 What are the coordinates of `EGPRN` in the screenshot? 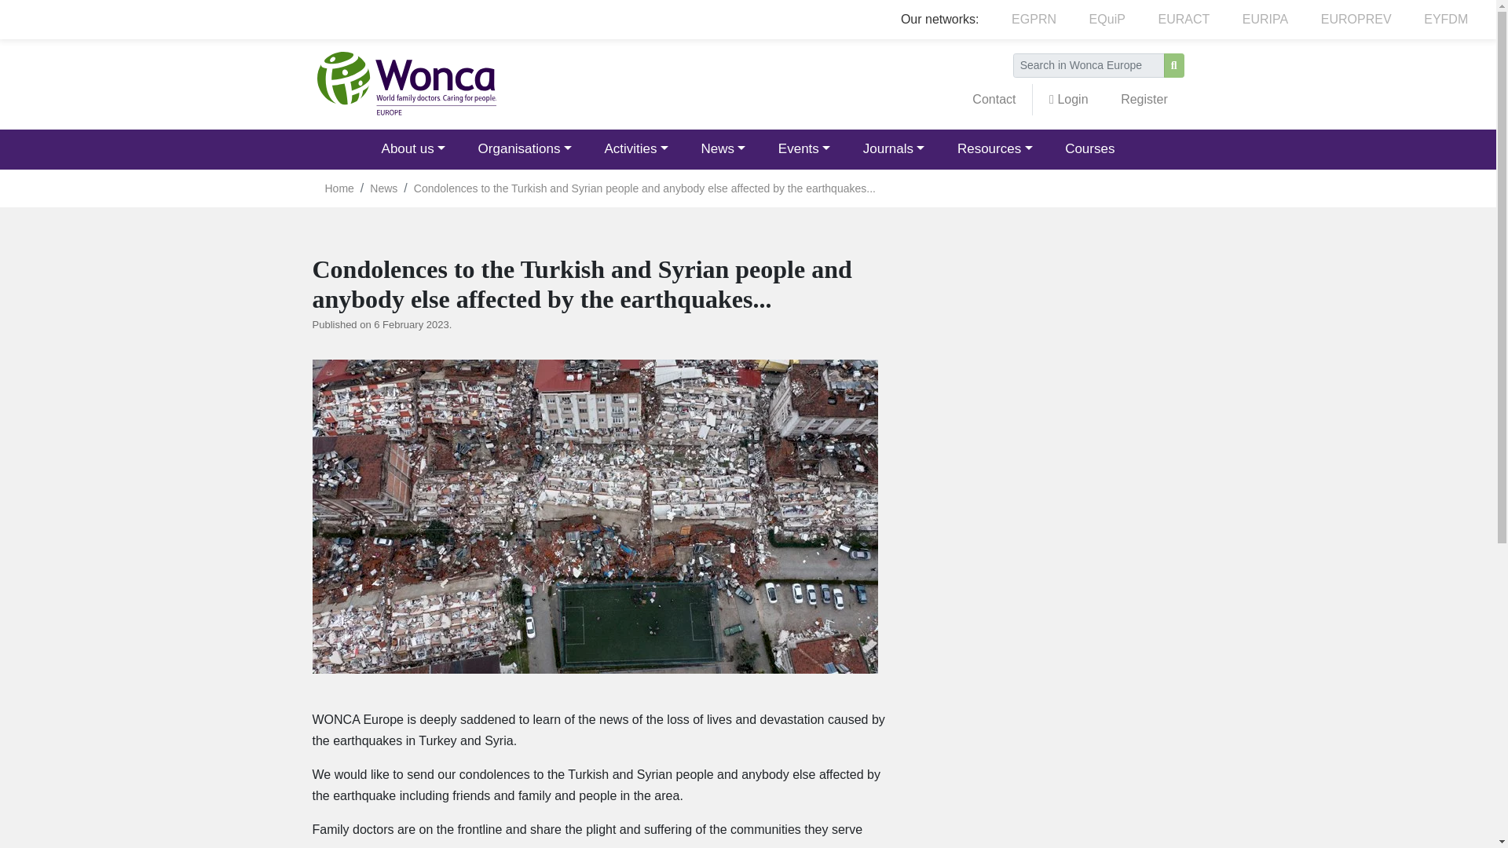 It's located at (1034, 20).